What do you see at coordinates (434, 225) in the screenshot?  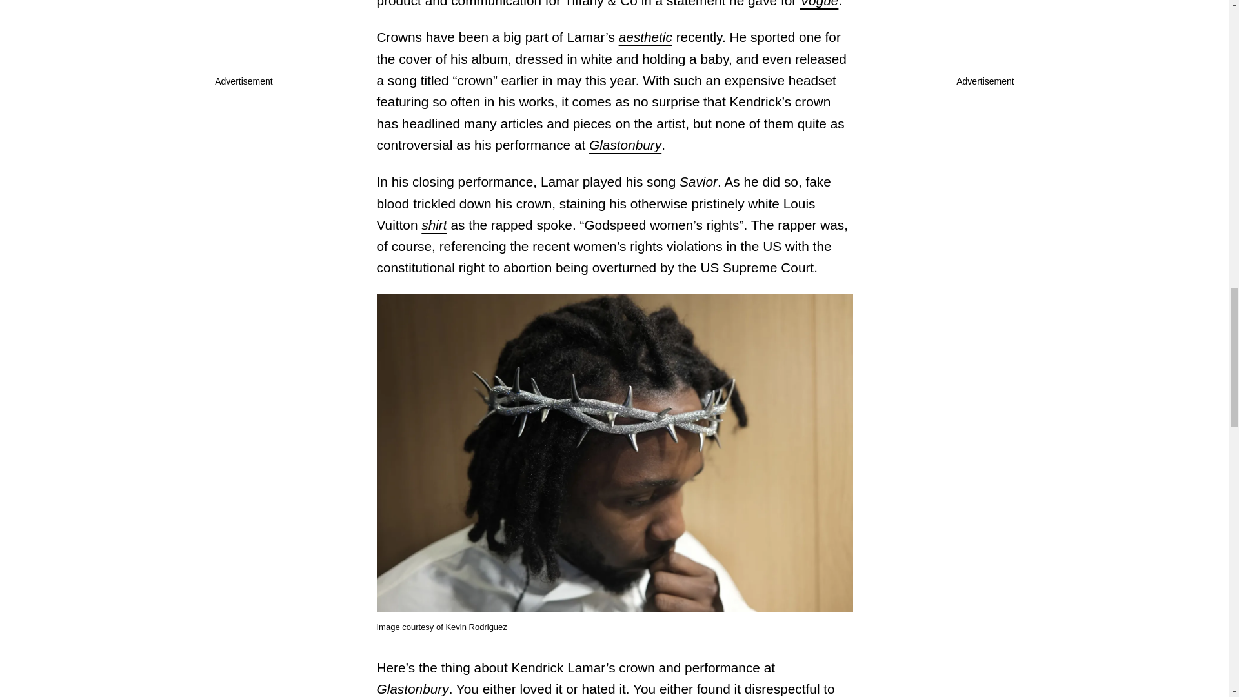 I see `shirt` at bounding box center [434, 225].